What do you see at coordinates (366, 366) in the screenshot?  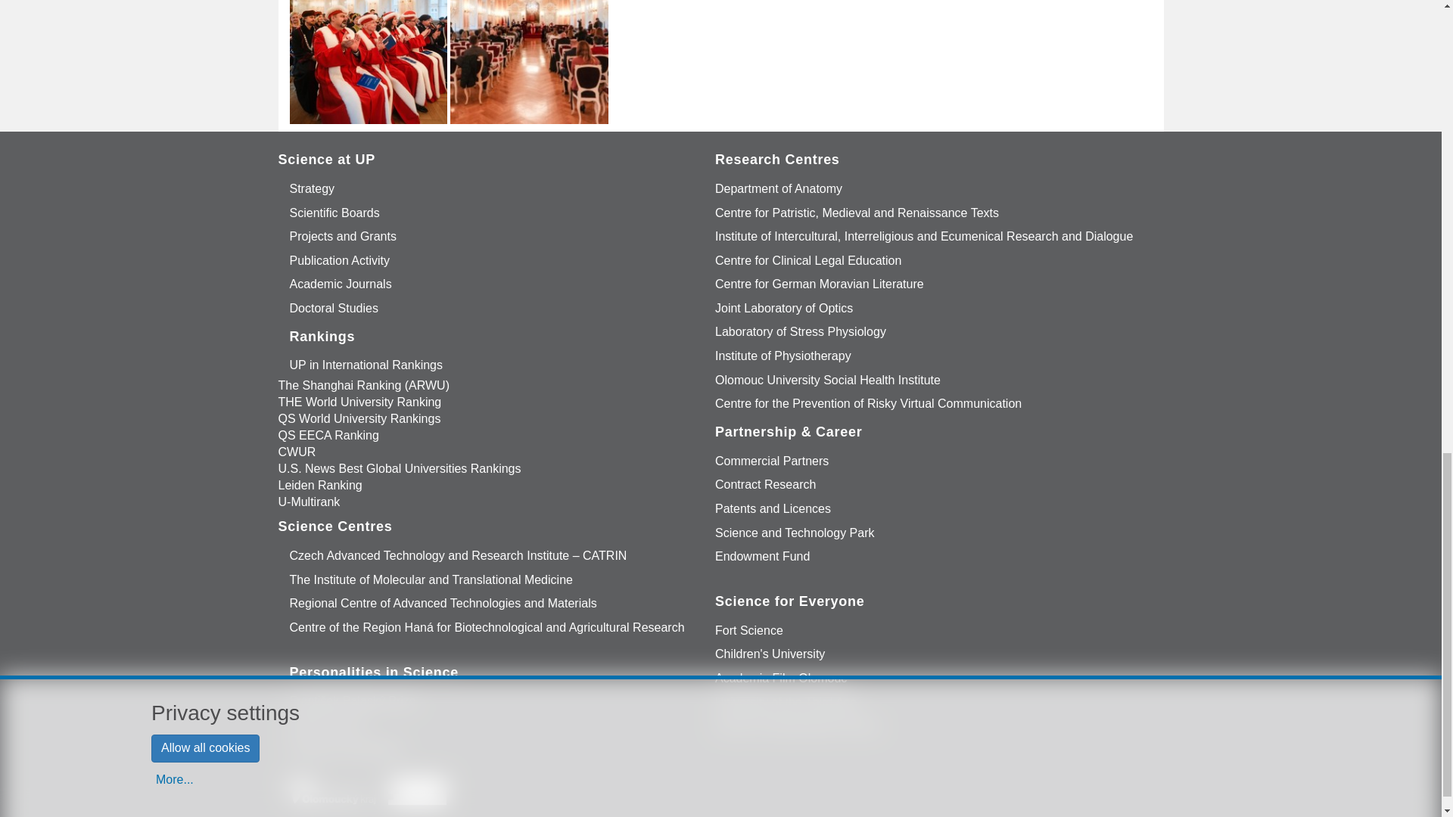 I see `UP in International Rankings` at bounding box center [366, 366].